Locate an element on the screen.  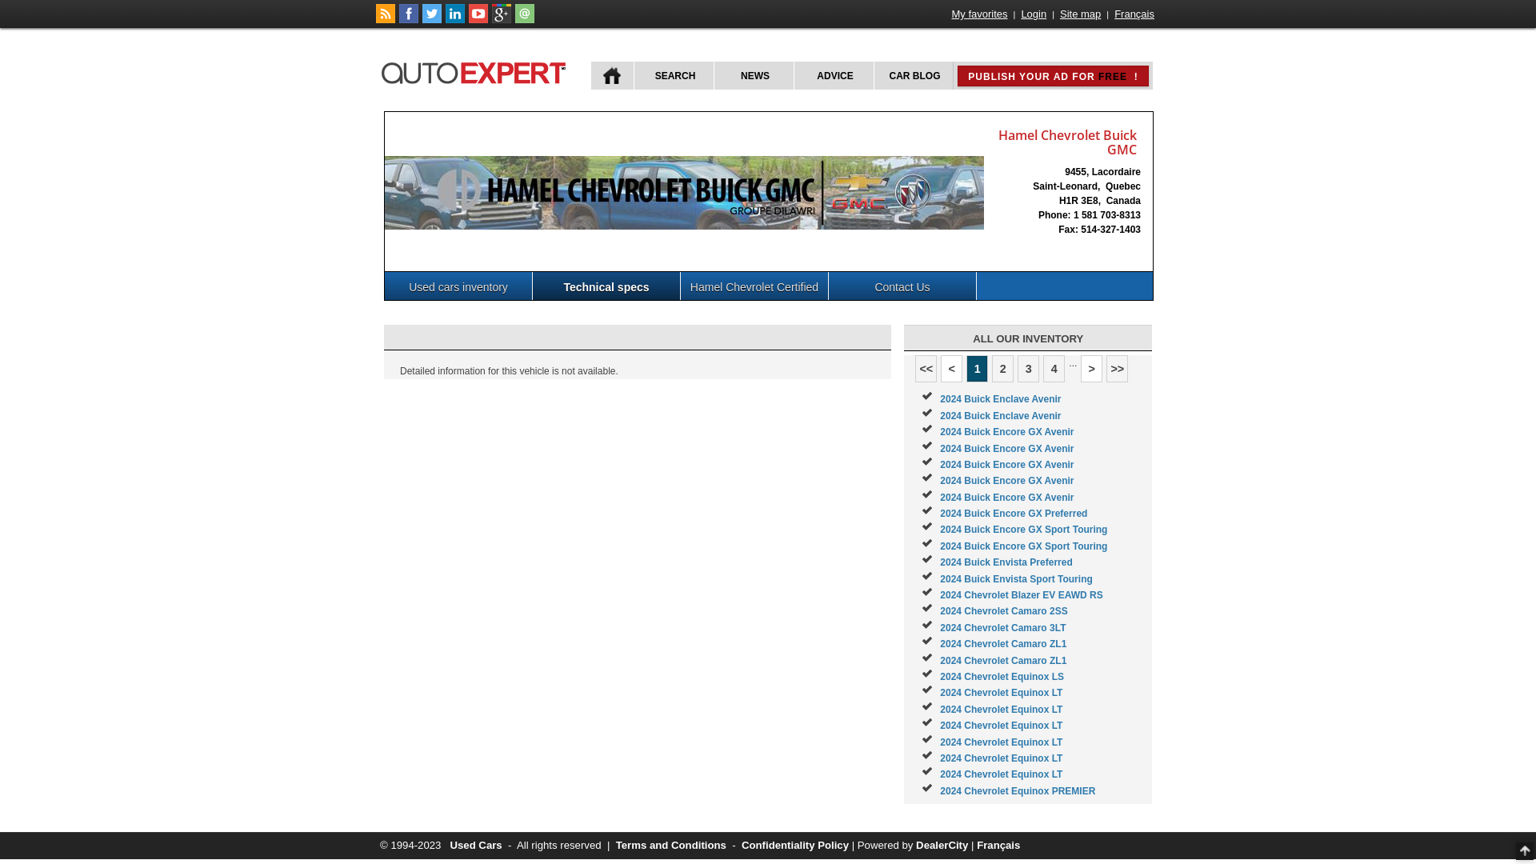
4 is located at coordinates (1054, 369).